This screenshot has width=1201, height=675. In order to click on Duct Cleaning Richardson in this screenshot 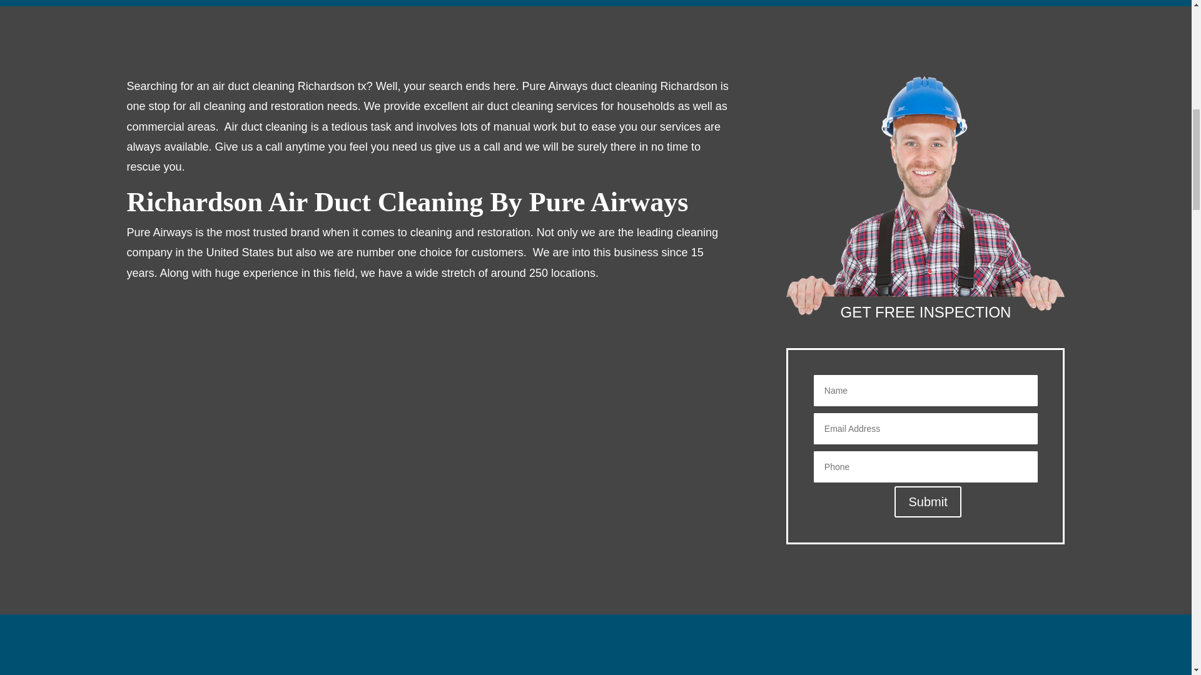, I will do `click(925, 196)`.